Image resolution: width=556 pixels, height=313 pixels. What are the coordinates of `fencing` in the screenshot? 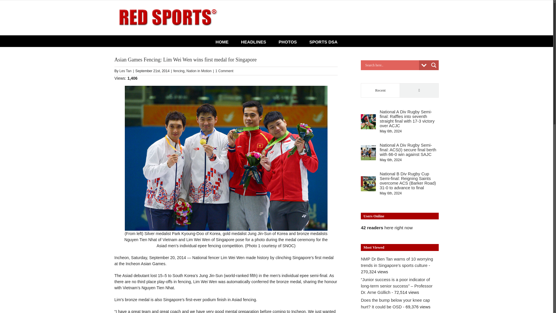 It's located at (179, 71).